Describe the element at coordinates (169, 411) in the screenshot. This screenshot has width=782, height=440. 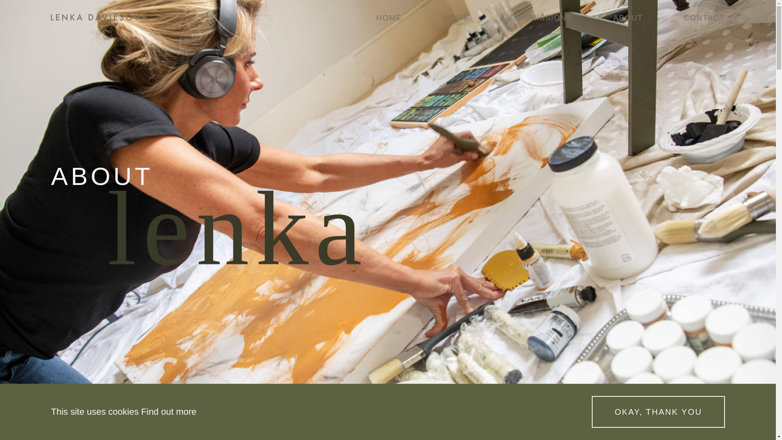
I see `Find out more` at that location.